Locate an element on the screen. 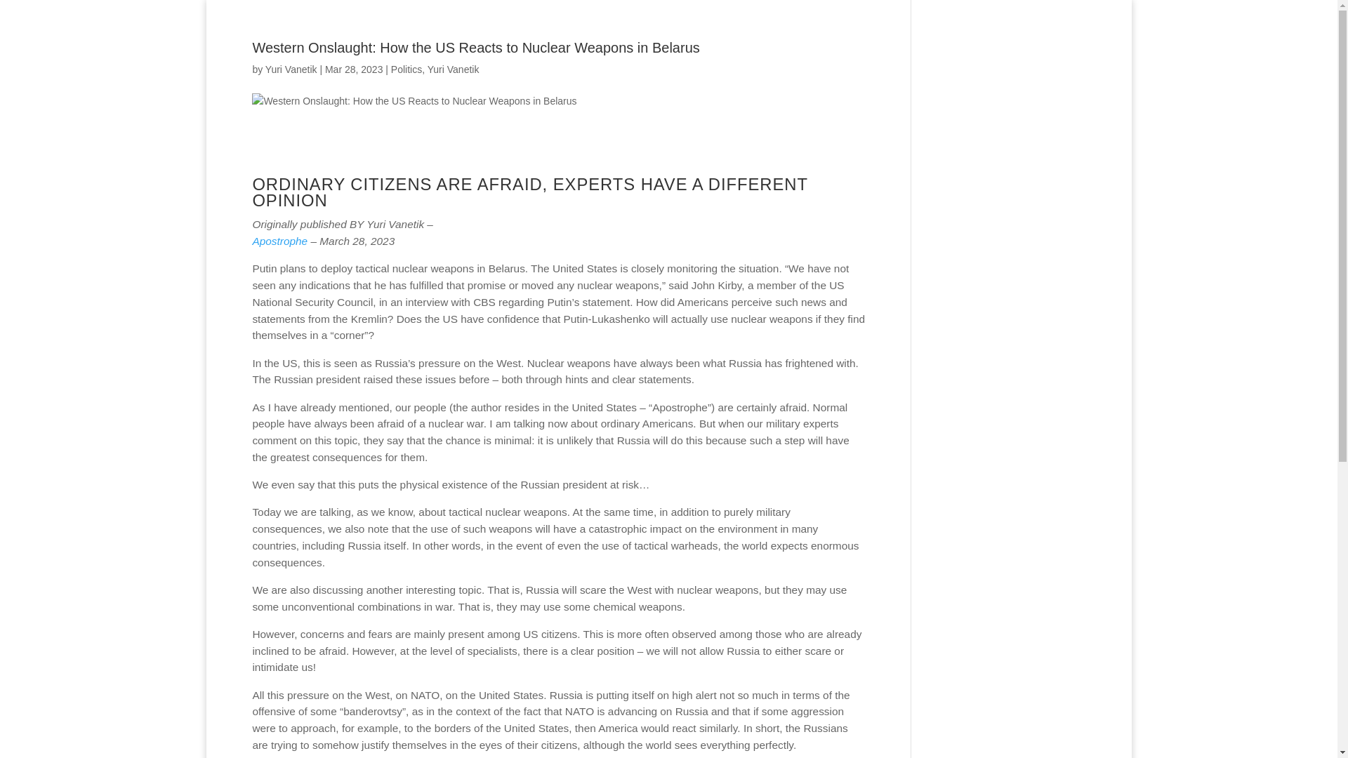 Image resolution: width=1348 pixels, height=758 pixels. Apostrophe is located at coordinates (343, 248).